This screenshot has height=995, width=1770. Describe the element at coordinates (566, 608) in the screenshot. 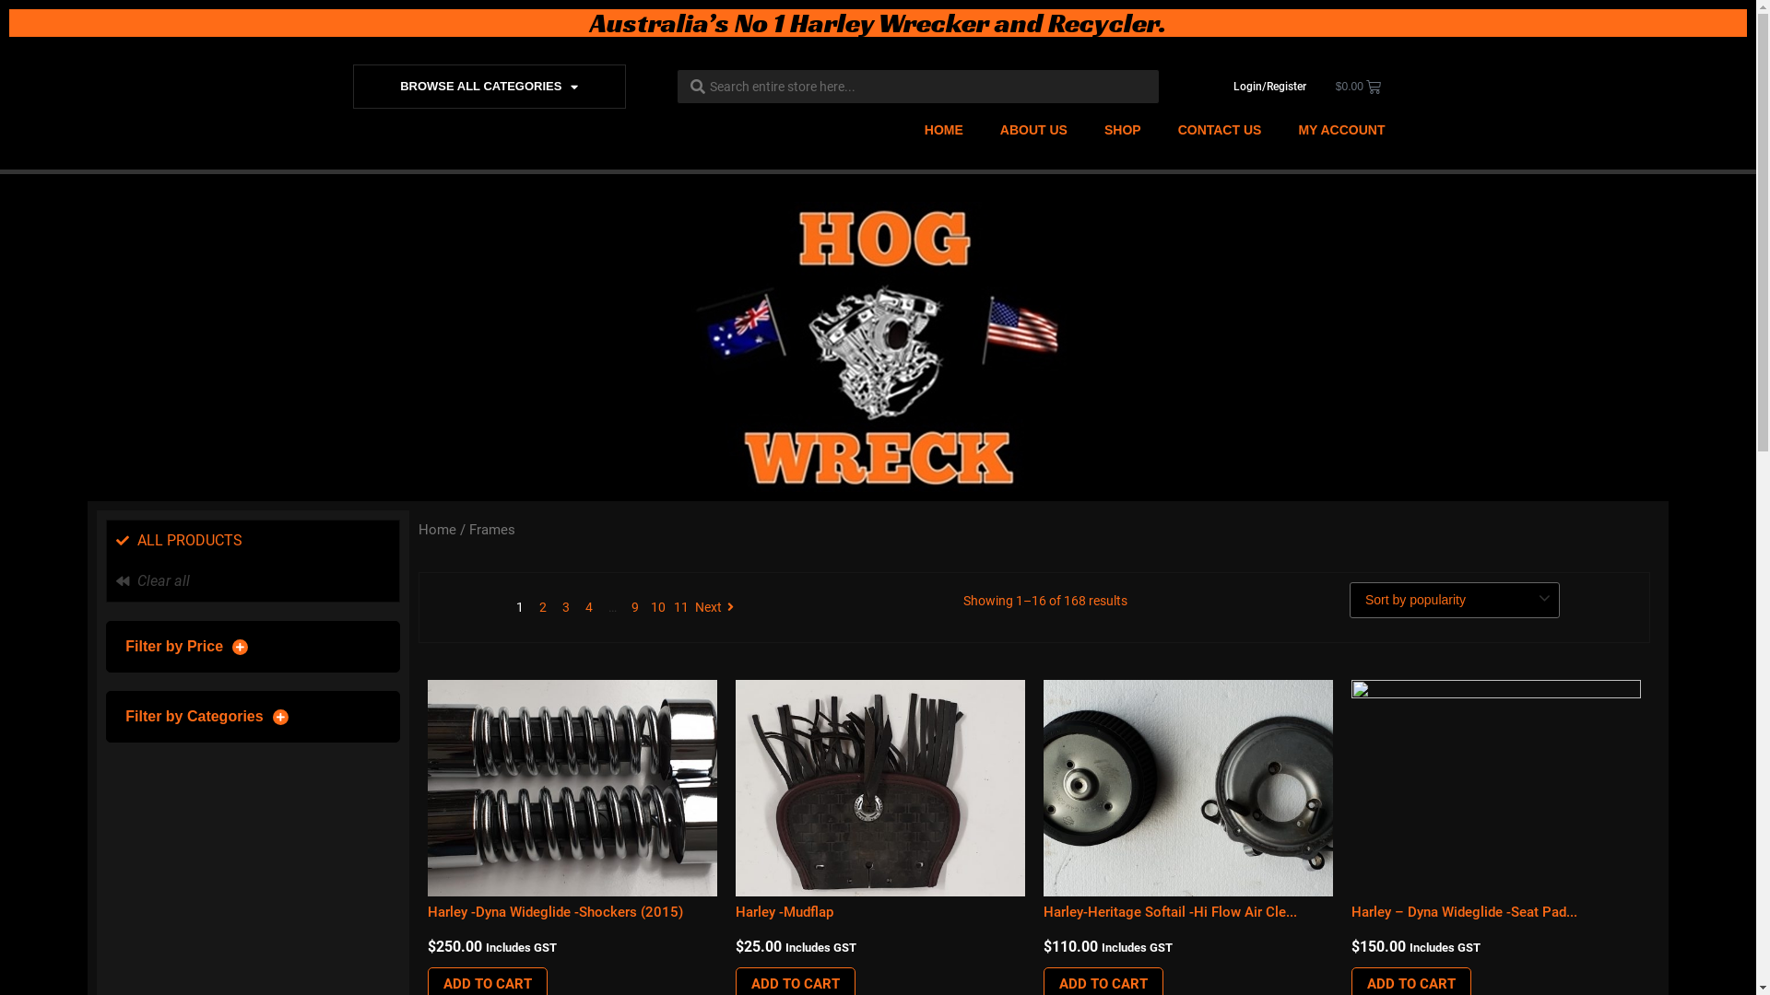

I see `3` at that location.